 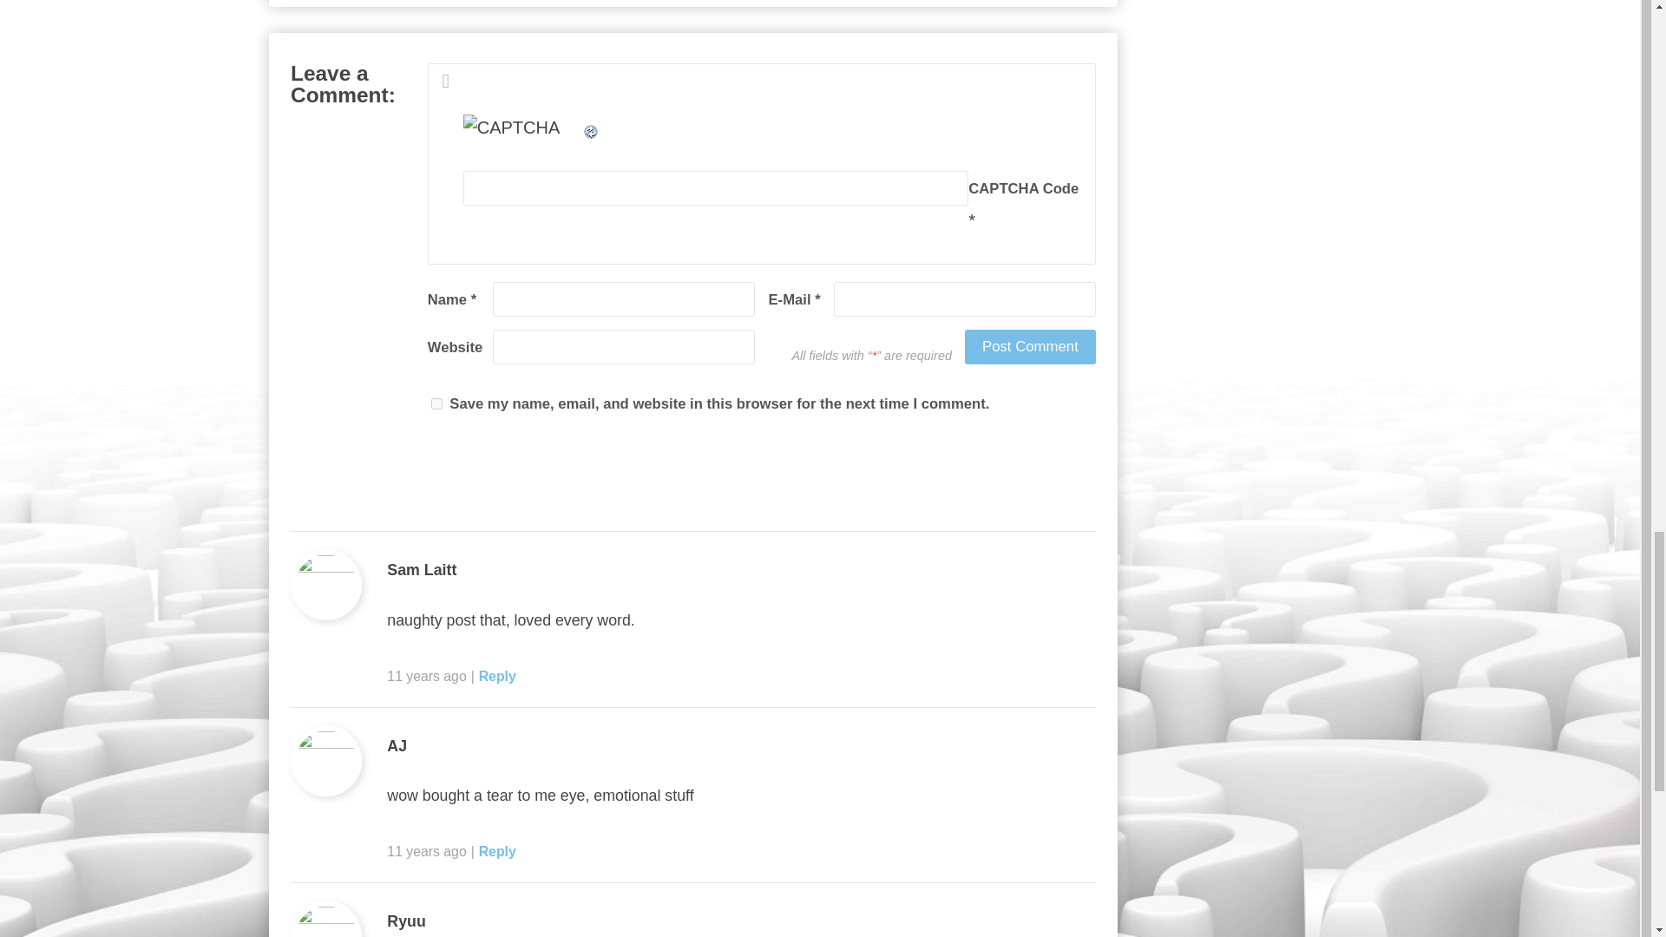 What do you see at coordinates (498, 852) in the screenshot?
I see `Reply` at bounding box center [498, 852].